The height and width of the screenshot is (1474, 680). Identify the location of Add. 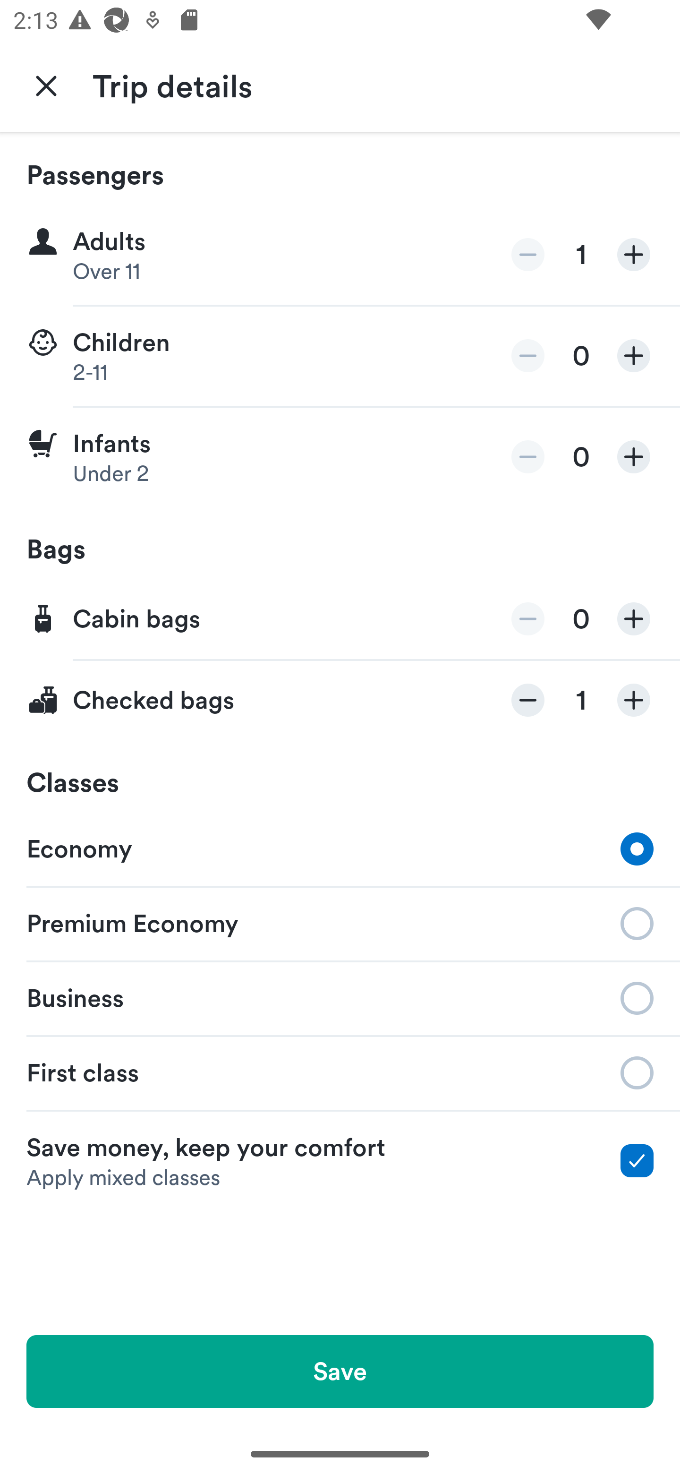
(634, 255).